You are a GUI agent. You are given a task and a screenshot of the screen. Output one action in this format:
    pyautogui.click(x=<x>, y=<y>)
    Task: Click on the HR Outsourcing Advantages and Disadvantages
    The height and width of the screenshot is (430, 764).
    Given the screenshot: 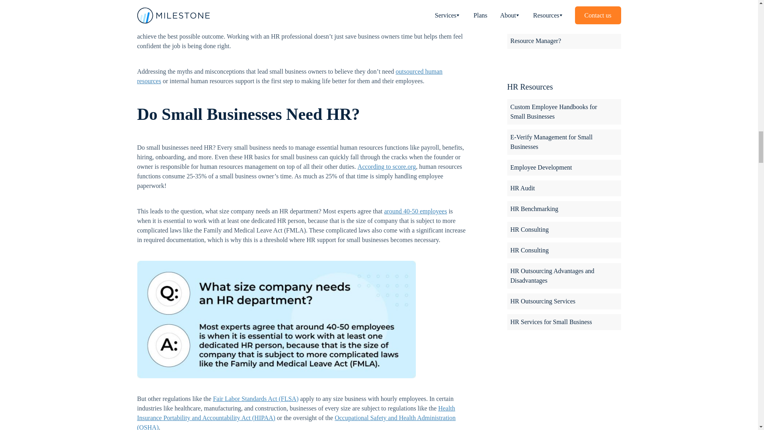 What is the action you would take?
    pyautogui.click(x=563, y=276)
    